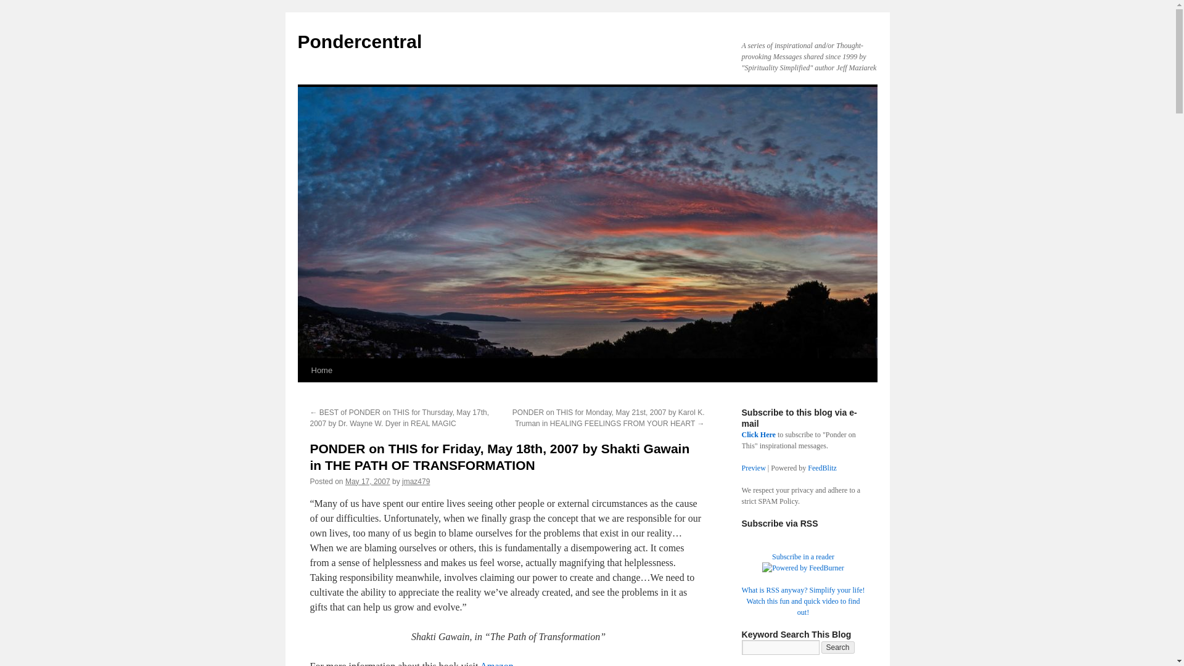 The image size is (1184, 666). Describe the element at coordinates (416, 482) in the screenshot. I see `View all posts by jmaz479` at that location.